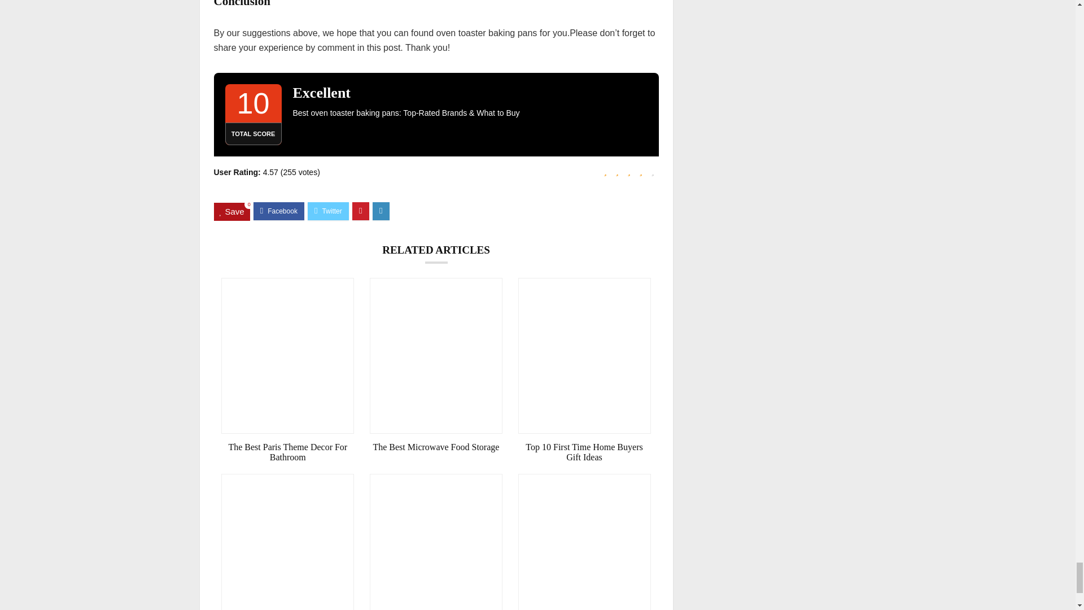  What do you see at coordinates (584, 452) in the screenshot?
I see `Top 10 First Time Home Buyers Gift Ideas` at bounding box center [584, 452].